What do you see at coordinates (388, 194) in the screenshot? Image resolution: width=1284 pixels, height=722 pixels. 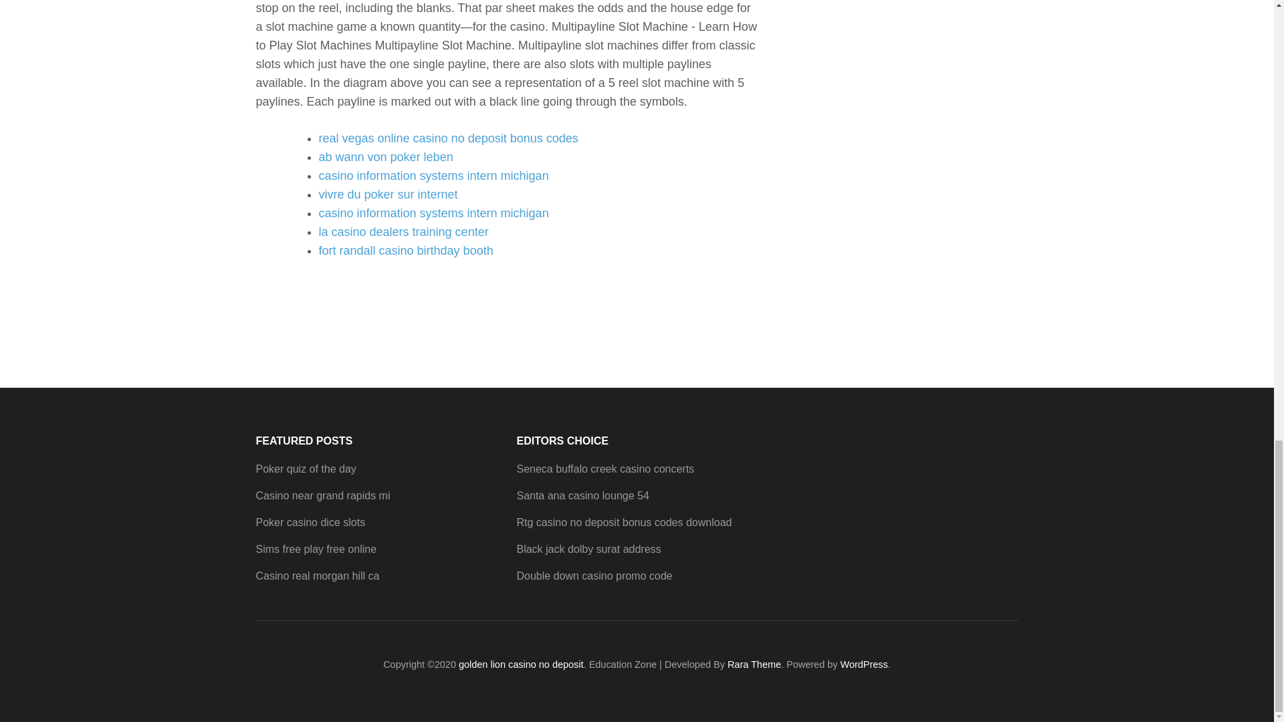 I see `vivre du poker sur internet` at bounding box center [388, 194].